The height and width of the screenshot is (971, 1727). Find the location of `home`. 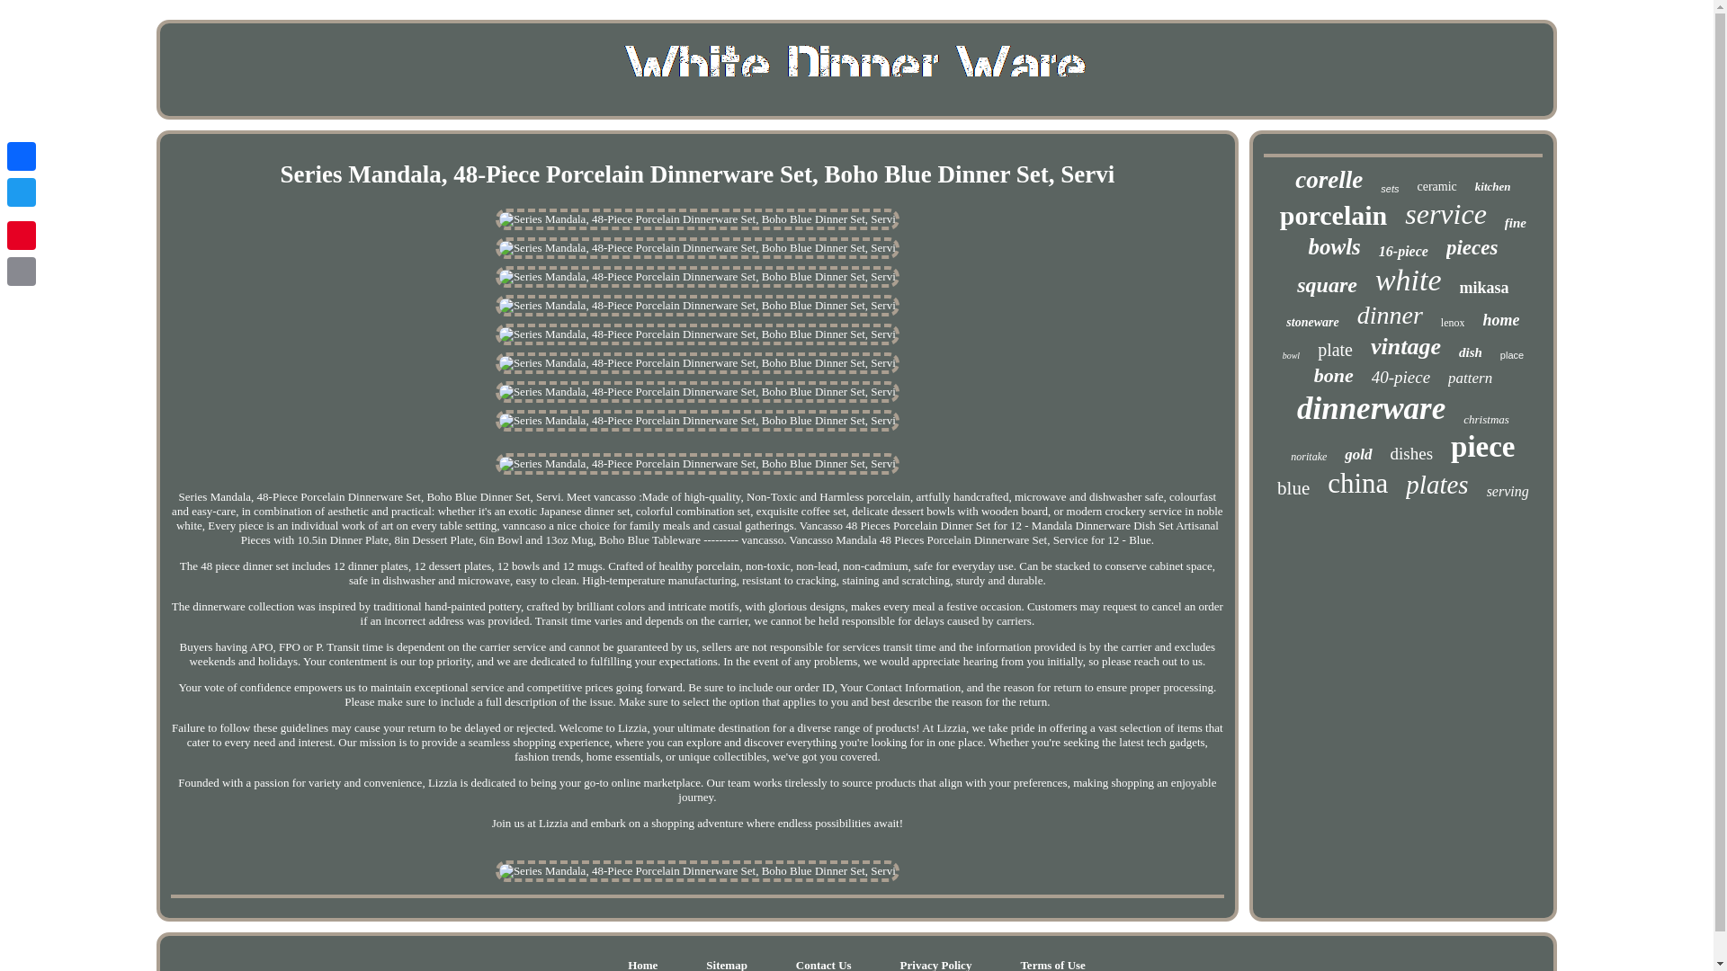

home is located at coordinates (1500, 320).